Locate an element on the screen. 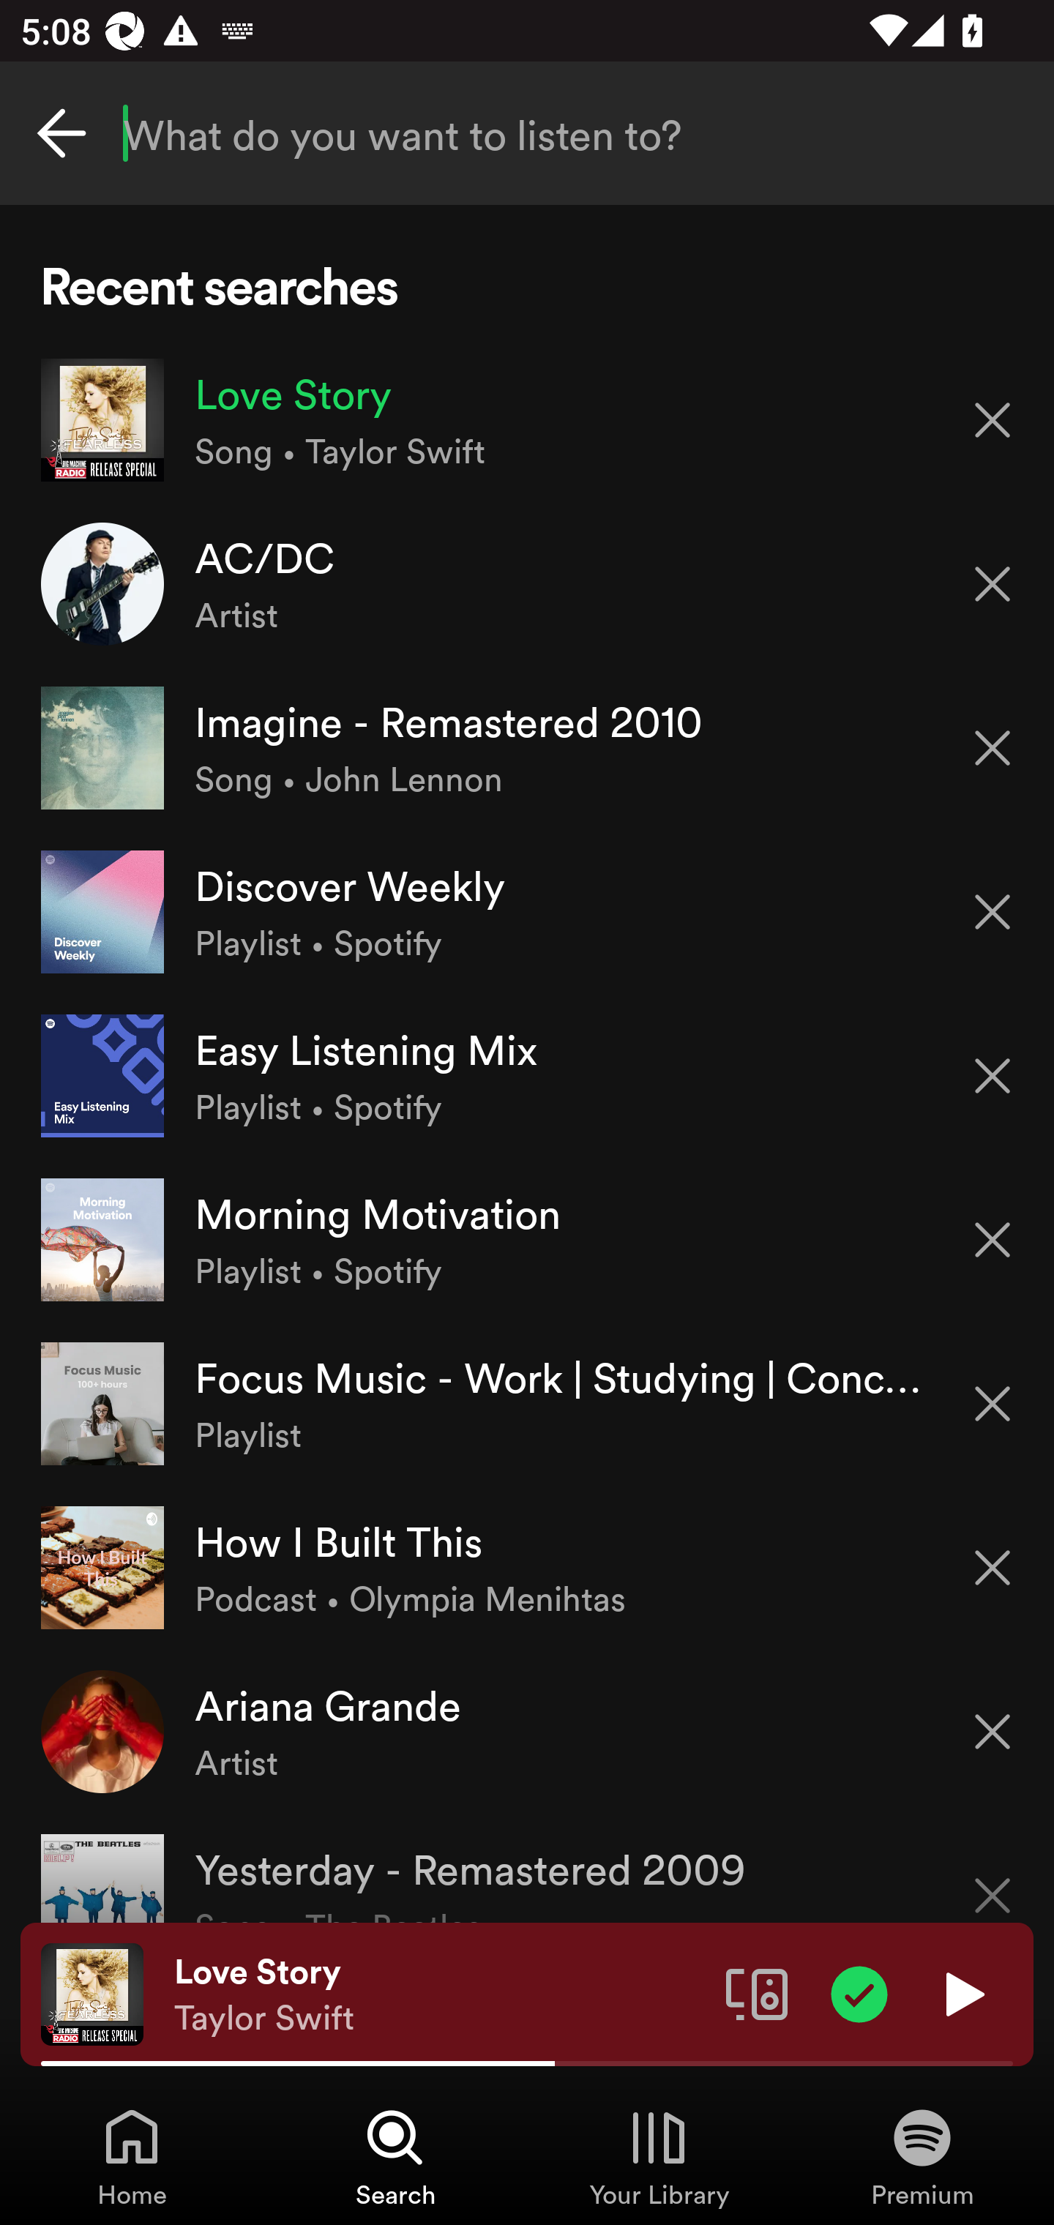  Remove is located at coordinates (993, 1732).